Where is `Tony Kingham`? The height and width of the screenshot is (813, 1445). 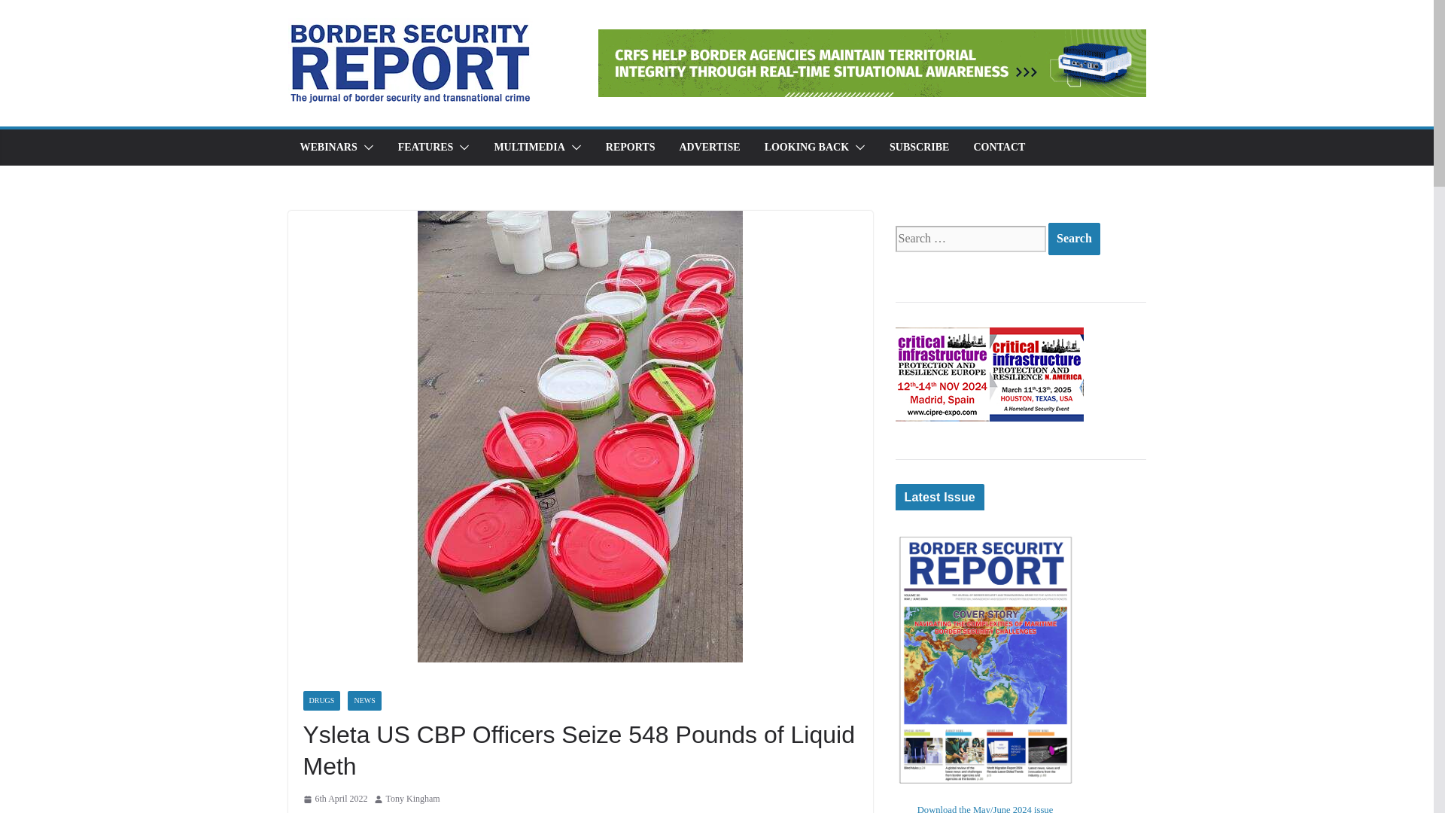
Tony Kingham is located at coordinates (412, 799).